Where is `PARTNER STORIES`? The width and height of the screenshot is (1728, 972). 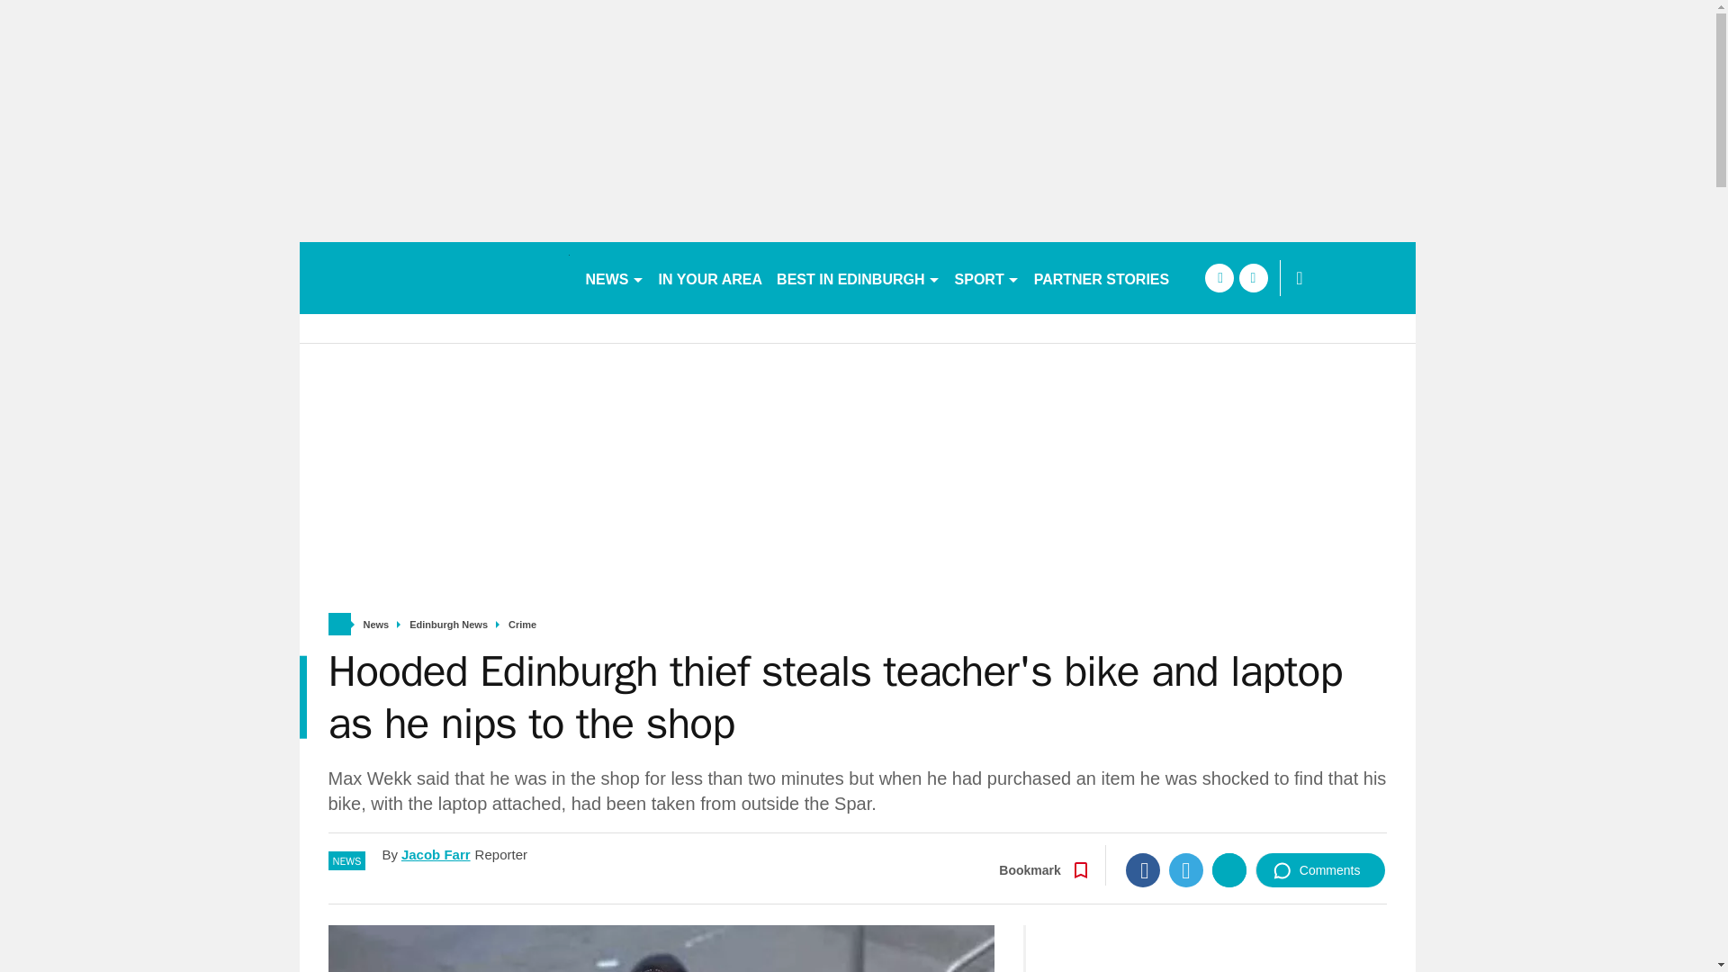 PARTNER STORIES is located at coordinates (1102, 277).